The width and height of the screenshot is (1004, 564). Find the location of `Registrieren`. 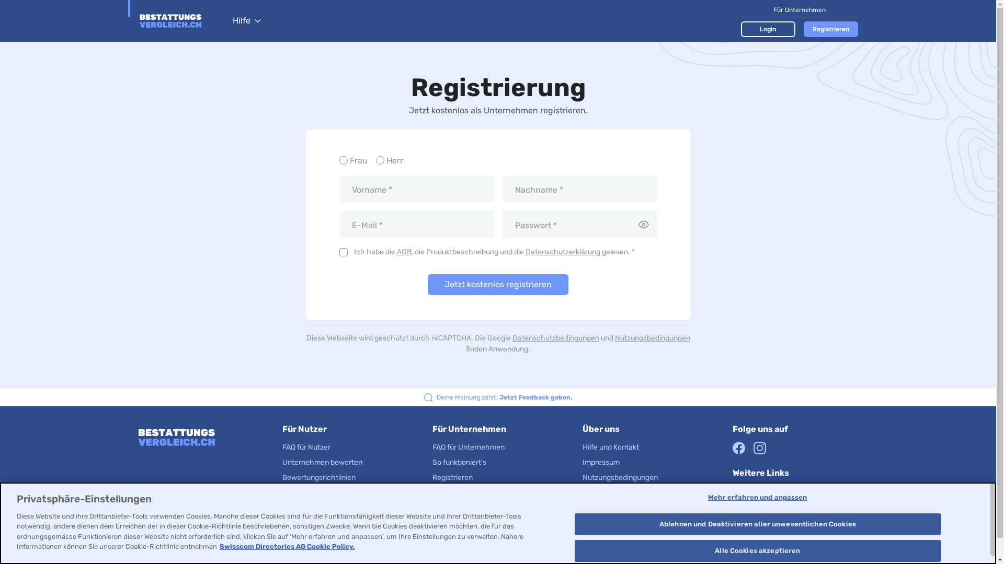

Registrieren is located at coordinates (453, 477).